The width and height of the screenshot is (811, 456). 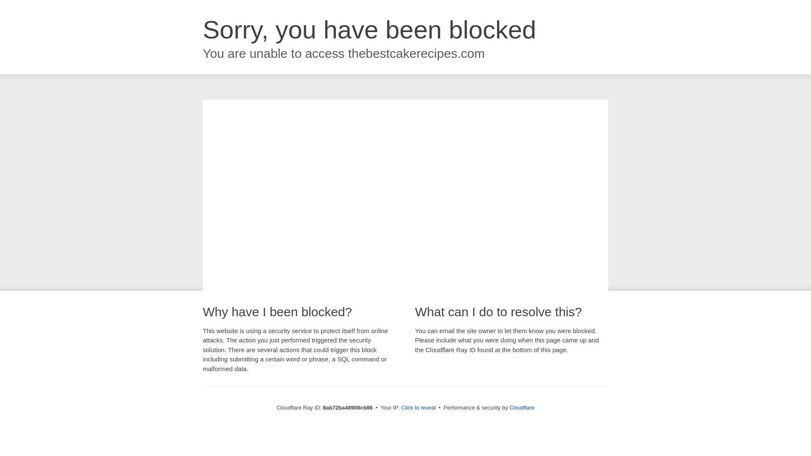 I want to click on Click to reveal, so click(x=419, y=408).